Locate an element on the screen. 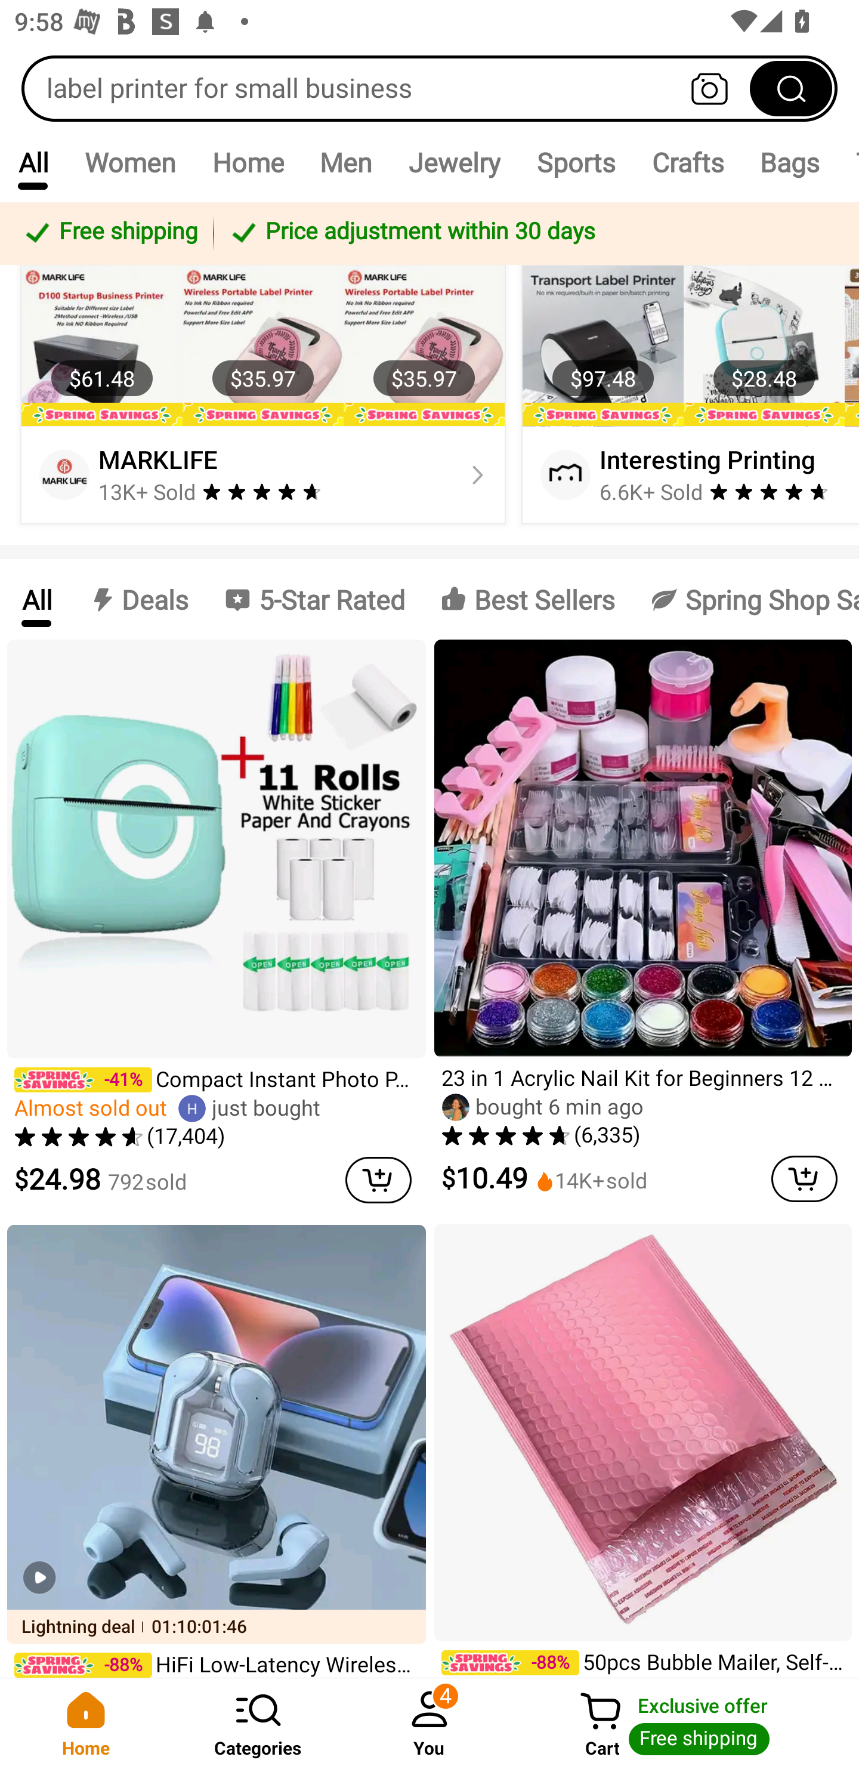 The height and width of the screenshot is (1766, 859). Spring Shop Save Spring Shop Save Spring Shop Save is located at coordinates (746, 599).